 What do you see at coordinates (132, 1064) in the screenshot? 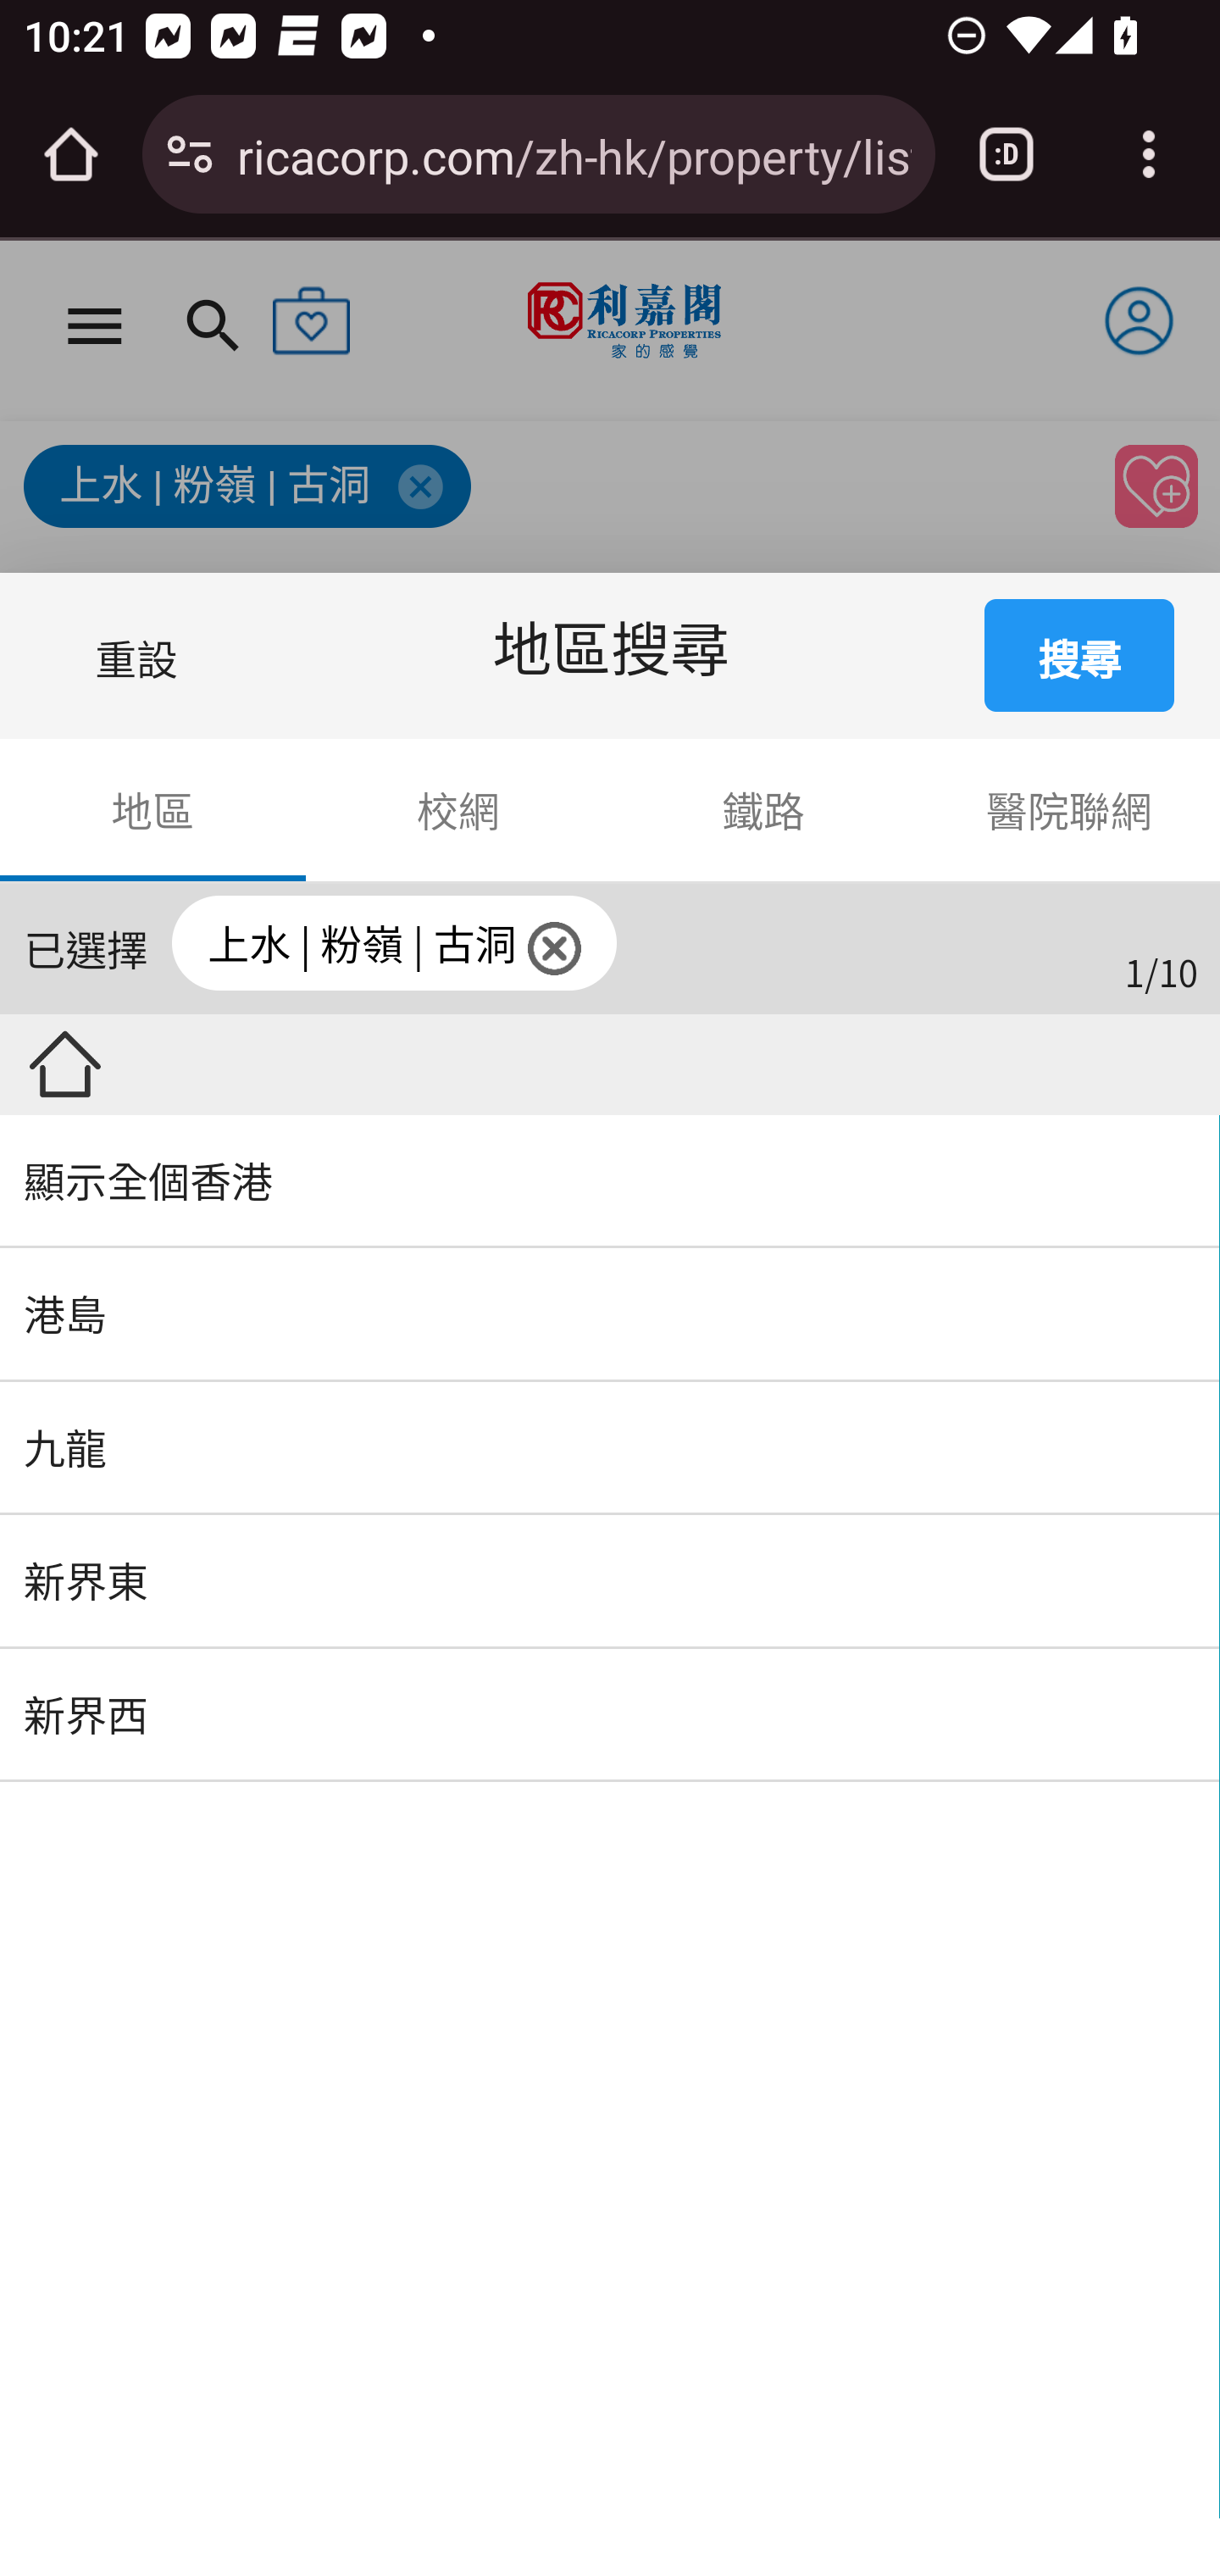
I see `居屋(未補)` at bounding box center [132, 1064].